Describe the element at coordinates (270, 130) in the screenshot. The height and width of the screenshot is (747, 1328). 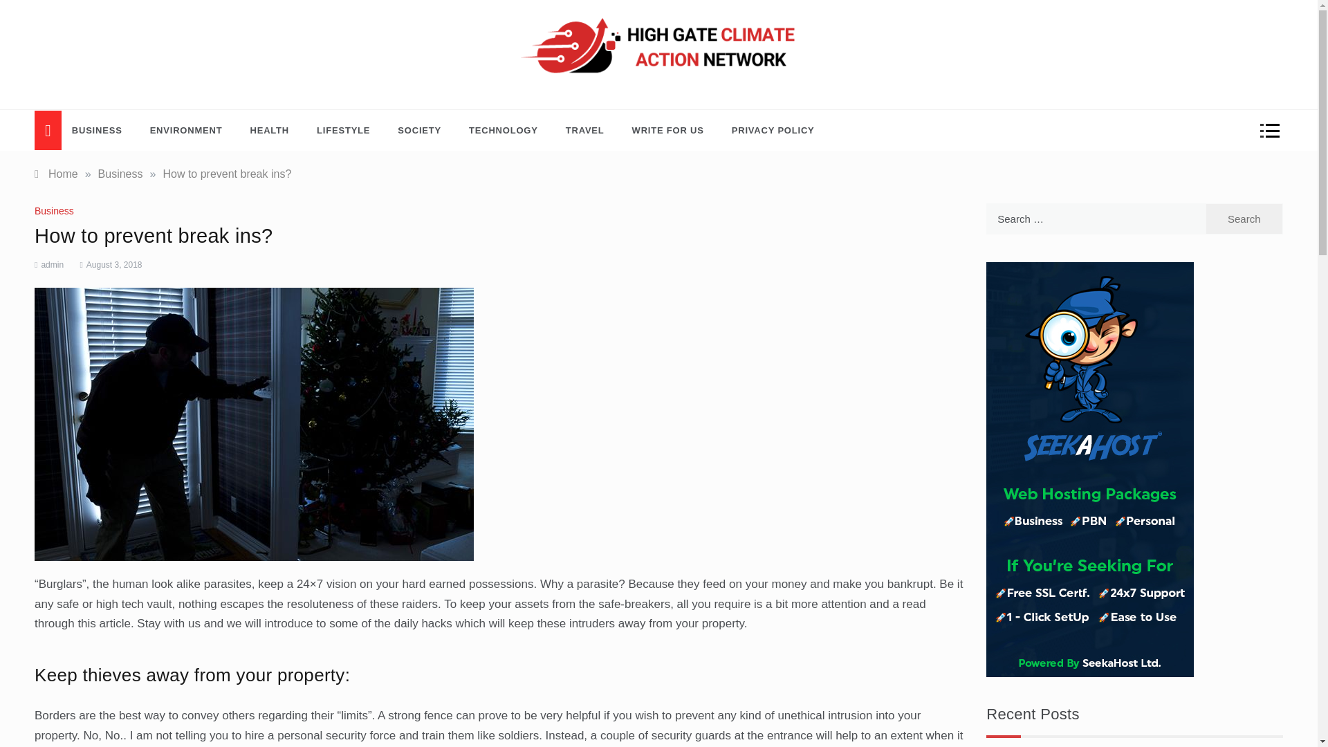
I see `HEALTH` at that location.